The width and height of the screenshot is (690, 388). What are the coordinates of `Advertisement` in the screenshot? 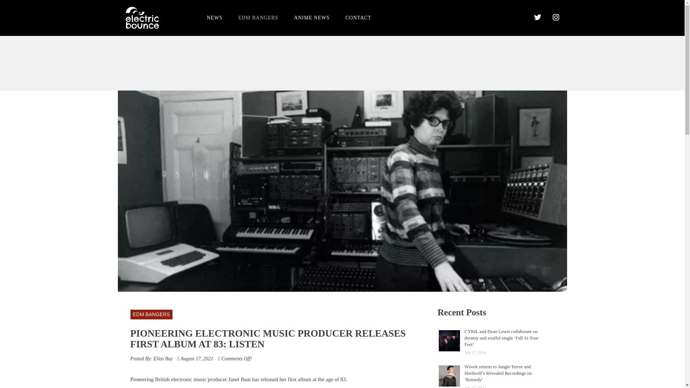 It's located at (342, 63).